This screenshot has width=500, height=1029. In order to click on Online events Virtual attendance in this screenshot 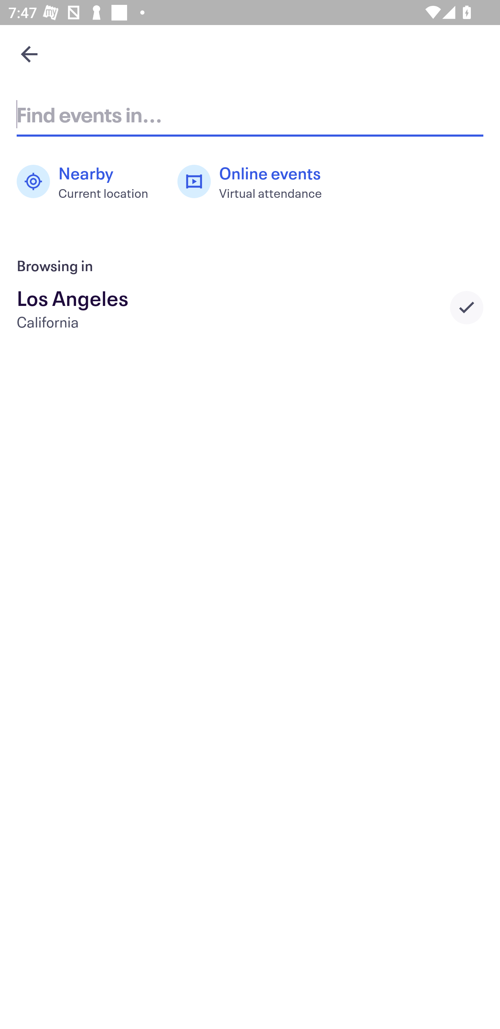, I will do `click(256, 181)`.